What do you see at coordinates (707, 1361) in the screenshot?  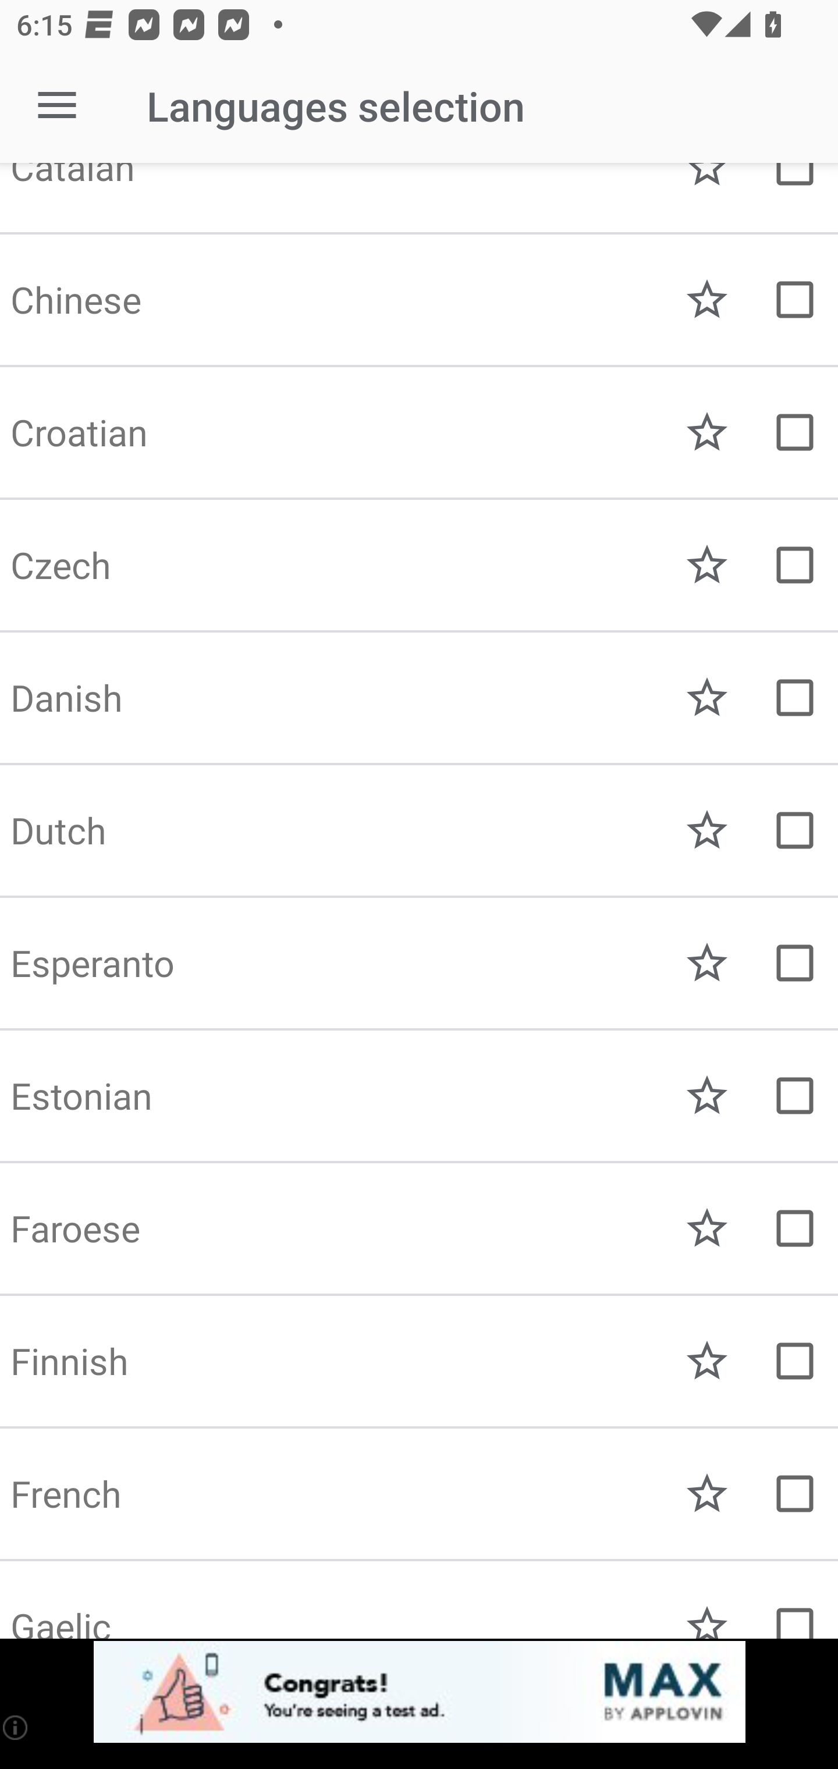 I see `Favorite` at bounding box center [707, 1361].